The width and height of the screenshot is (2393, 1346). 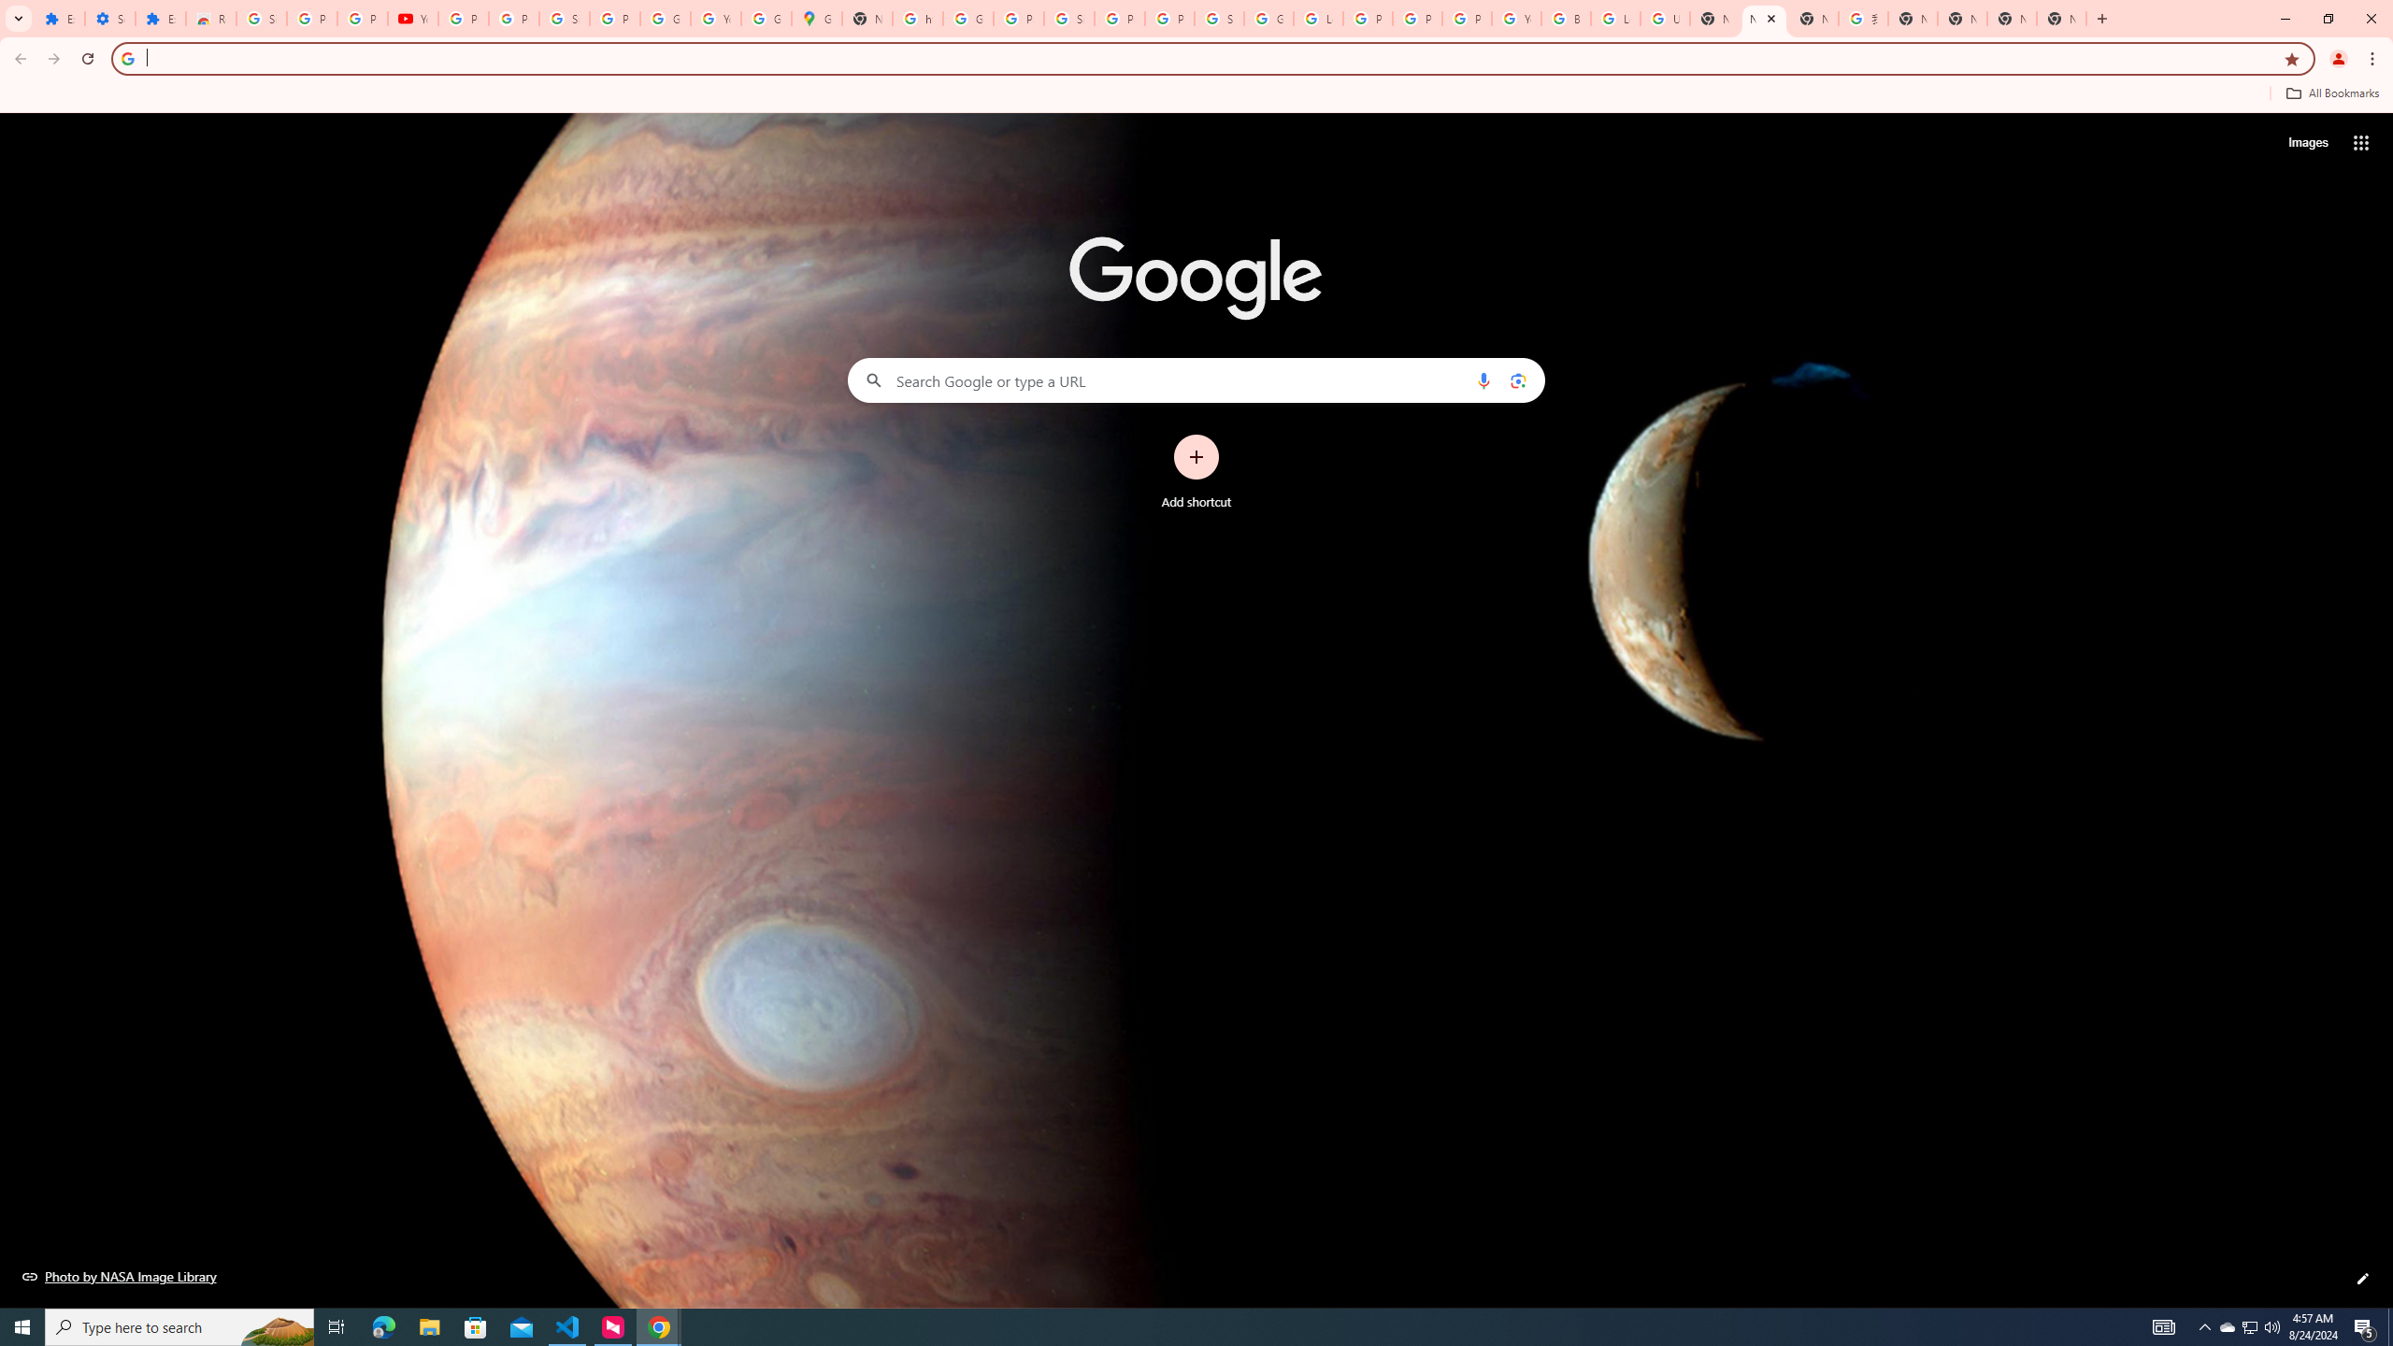 What do you see at coordinates (918, 19) in the screenshot?
I see `https://scholar.google.com/` at bounding box center [918, 19].